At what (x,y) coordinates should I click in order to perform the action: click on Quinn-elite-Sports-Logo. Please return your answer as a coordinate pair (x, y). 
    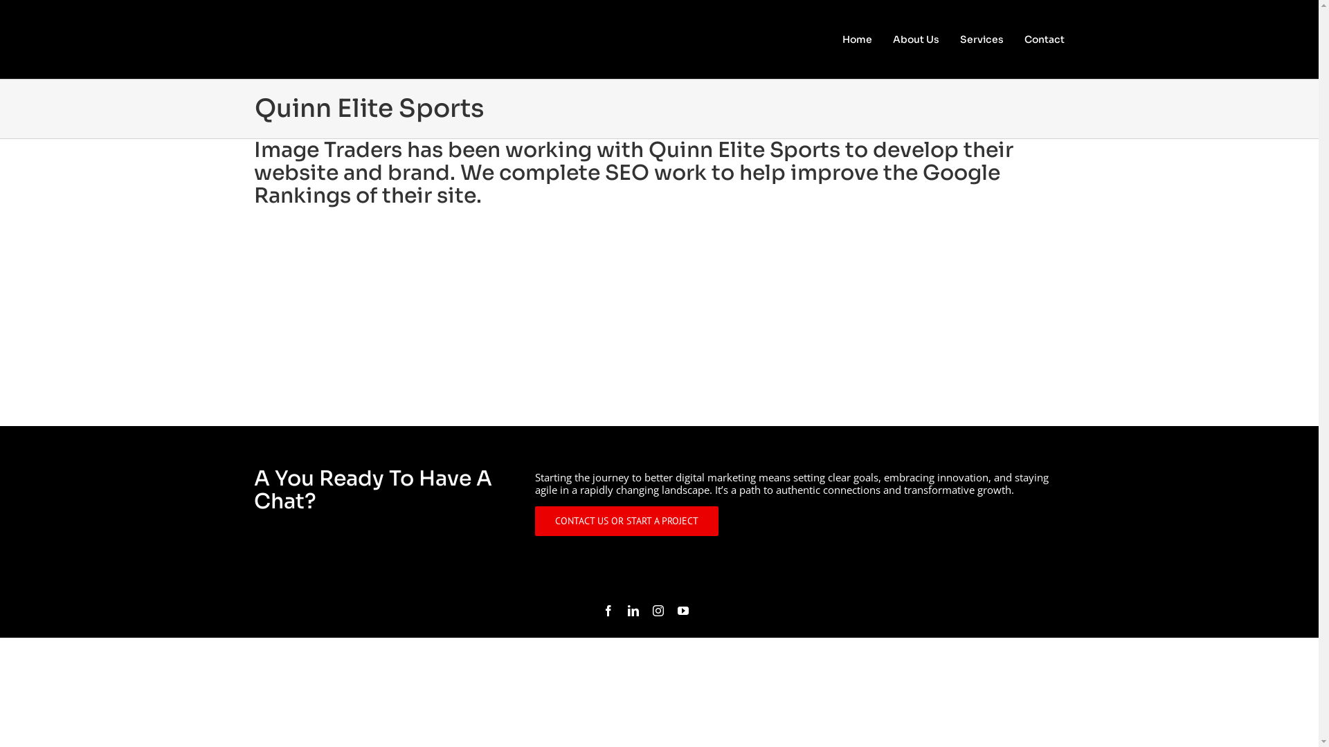
    Looking at the image, I should click on (395, 314).